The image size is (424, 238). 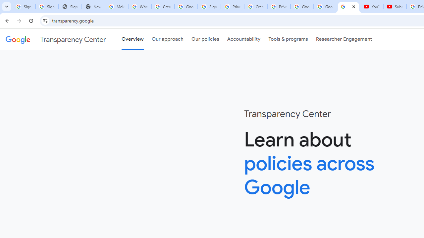 I want to click on Transparency Center, so click(x=56, y=39).